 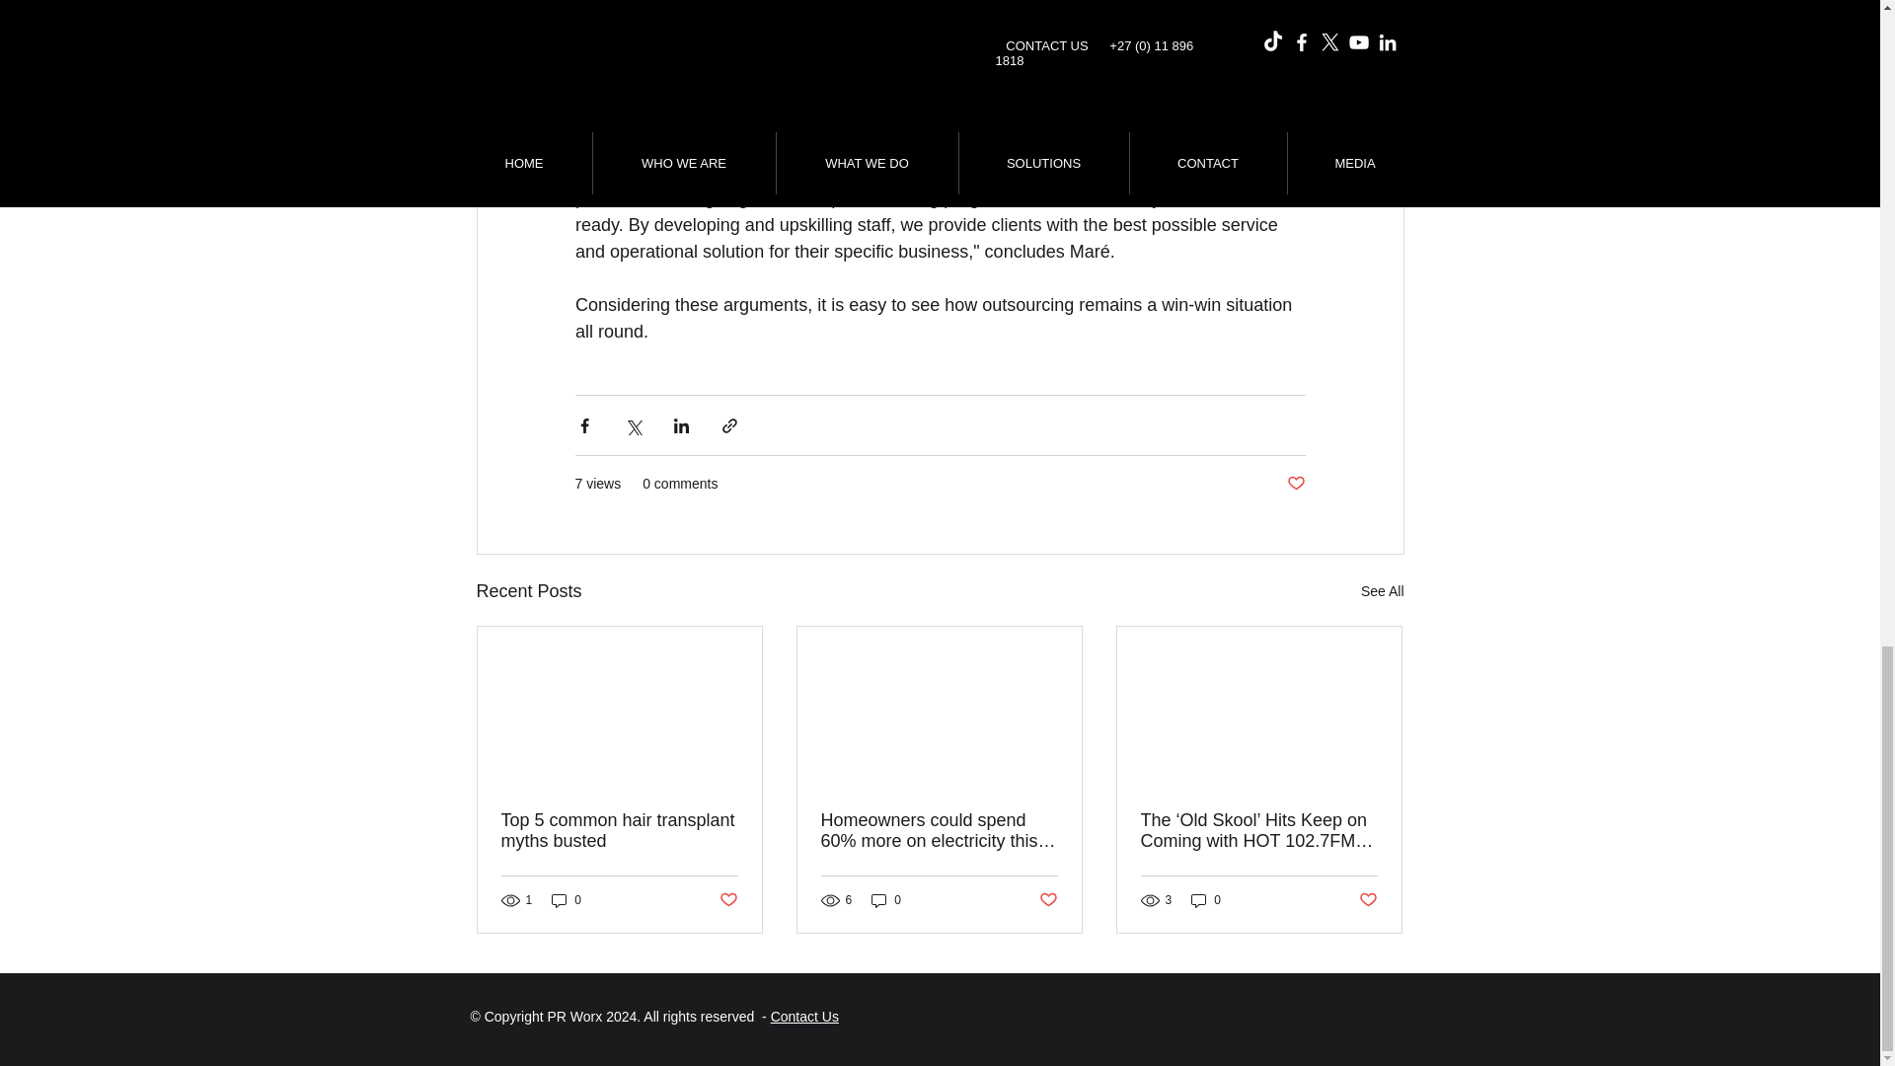 I want to click on Contact Us, so click(x=805, y=1016).